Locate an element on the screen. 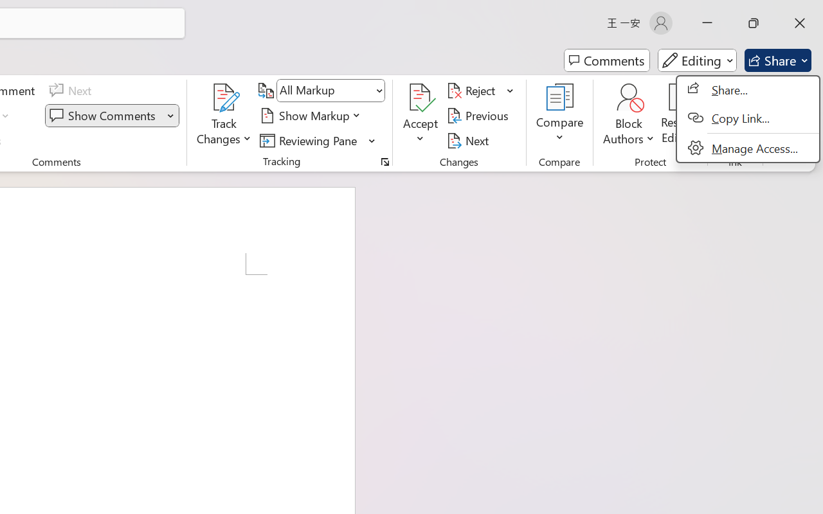 Image resolution: width=823 pixels, height=514 pixels. Show Comments is located at coordinates (104, 116).